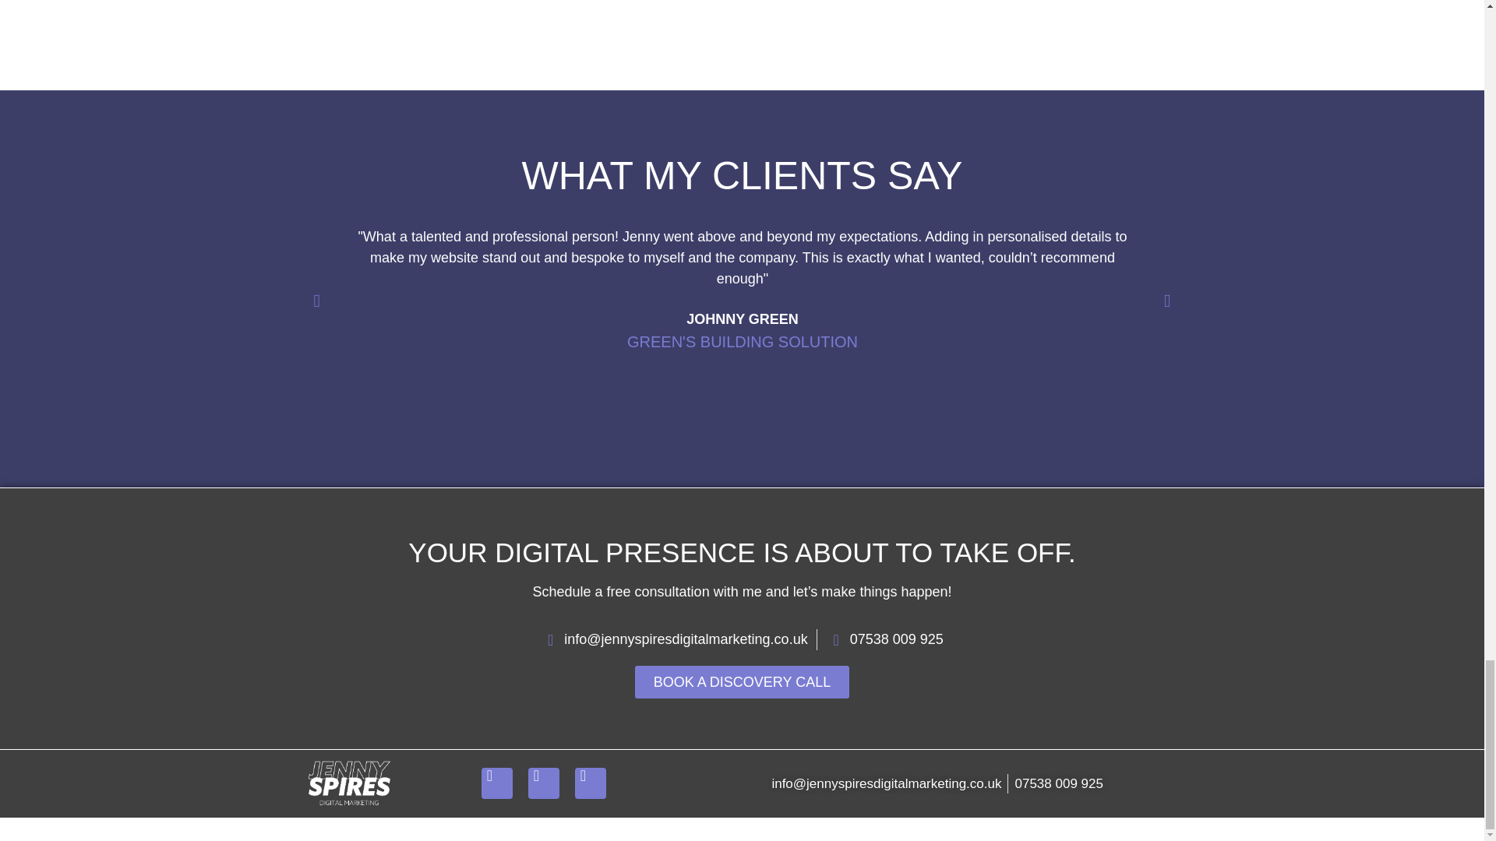  Describe the element at coordinates (1058, 783) in the screenshot. I see `07538 009 925` at that location.